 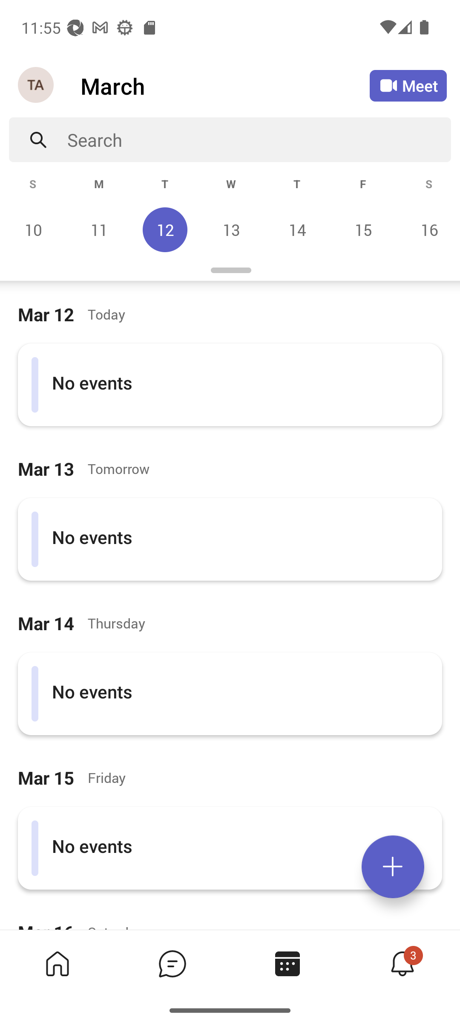 What do you see at coordinates (287, 963) in the screenshot?
I see `Calendar tab, 3 of 4` at bounding box center [287, 963].